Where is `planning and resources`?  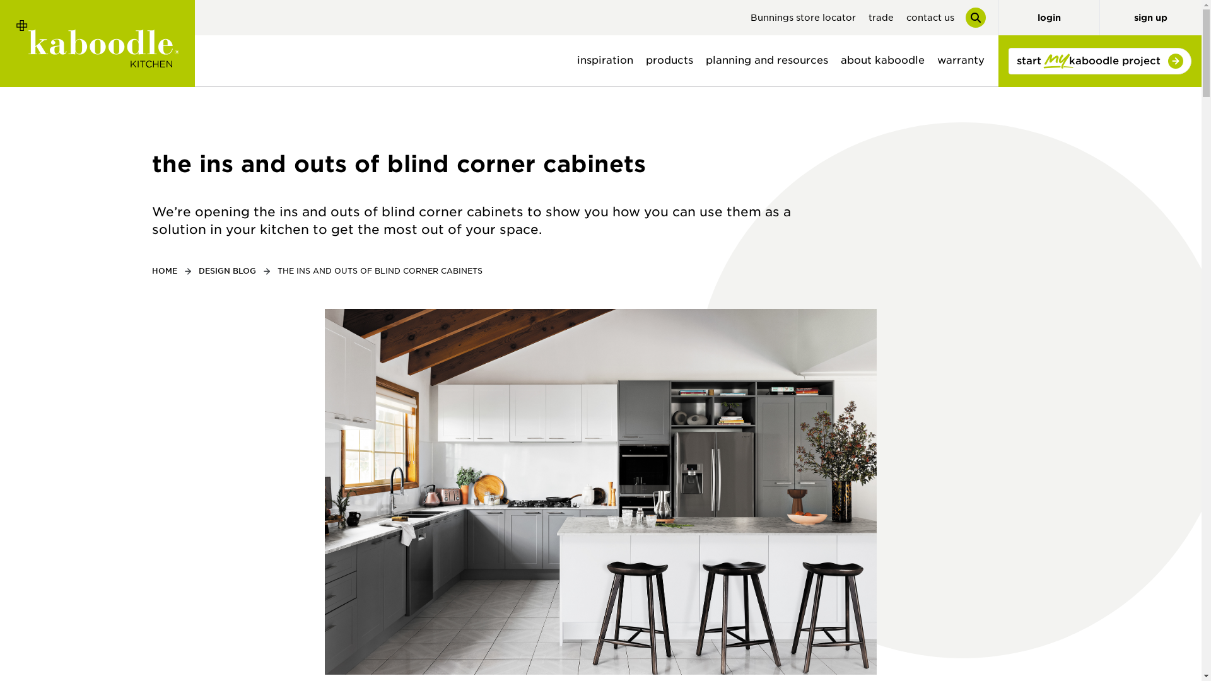
planning and resources is located at coordinates (767, 61).